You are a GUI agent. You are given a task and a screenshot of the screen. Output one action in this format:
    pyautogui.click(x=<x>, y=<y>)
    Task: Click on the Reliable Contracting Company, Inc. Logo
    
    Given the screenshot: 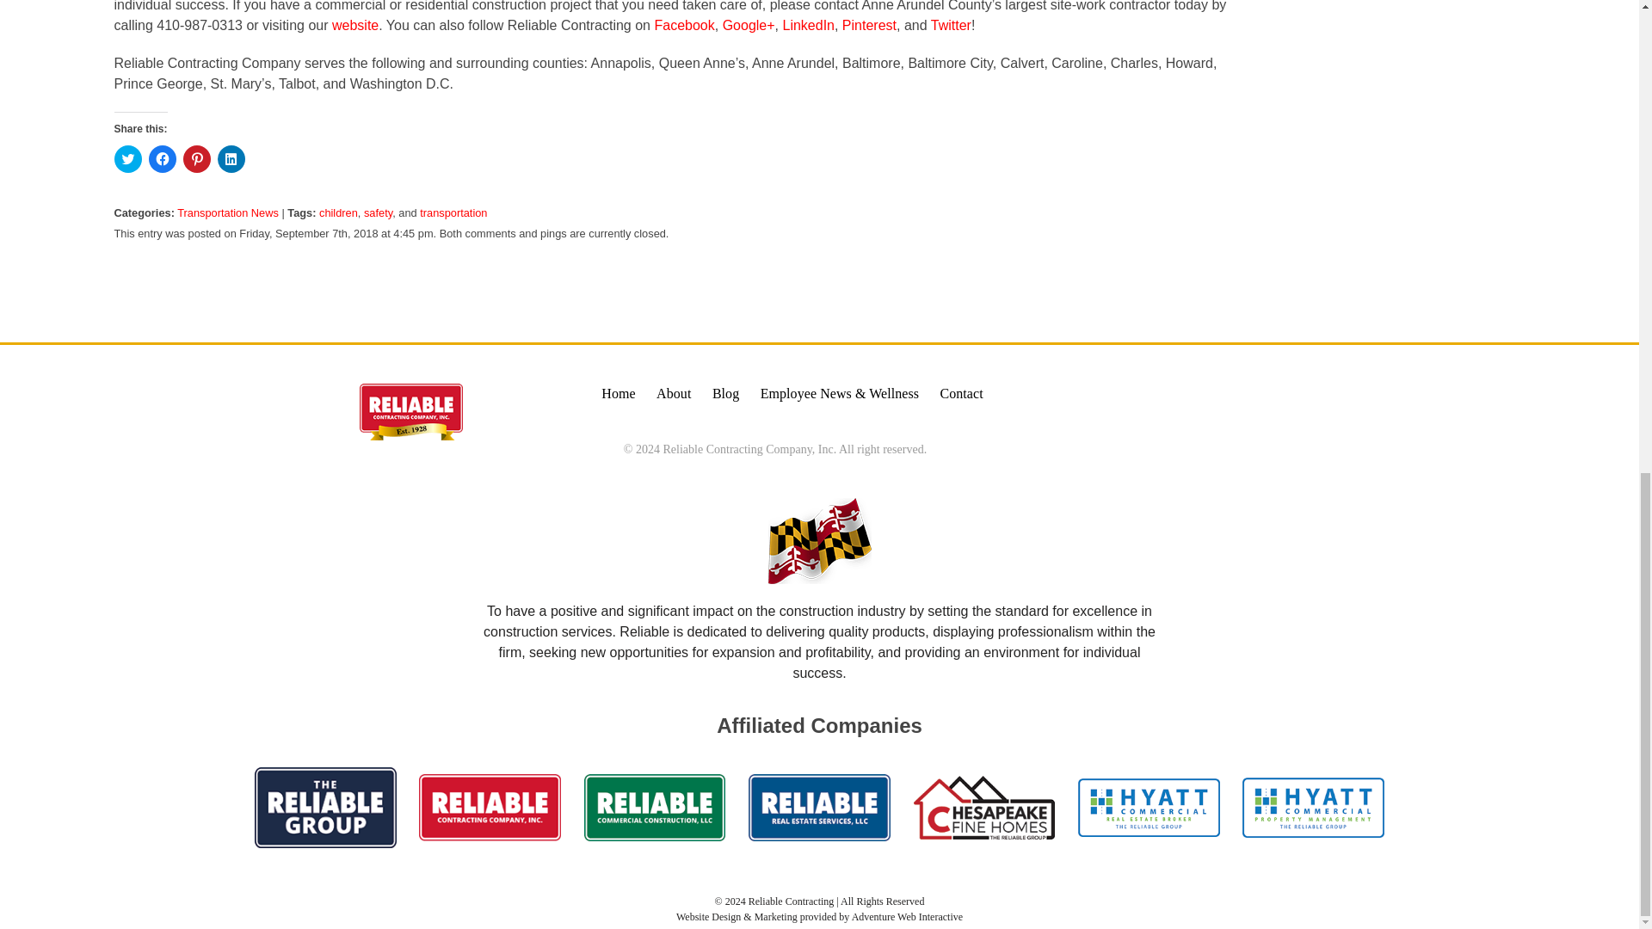 What is the action you would take?
    pyautogui.click(x=411, y=411)
    